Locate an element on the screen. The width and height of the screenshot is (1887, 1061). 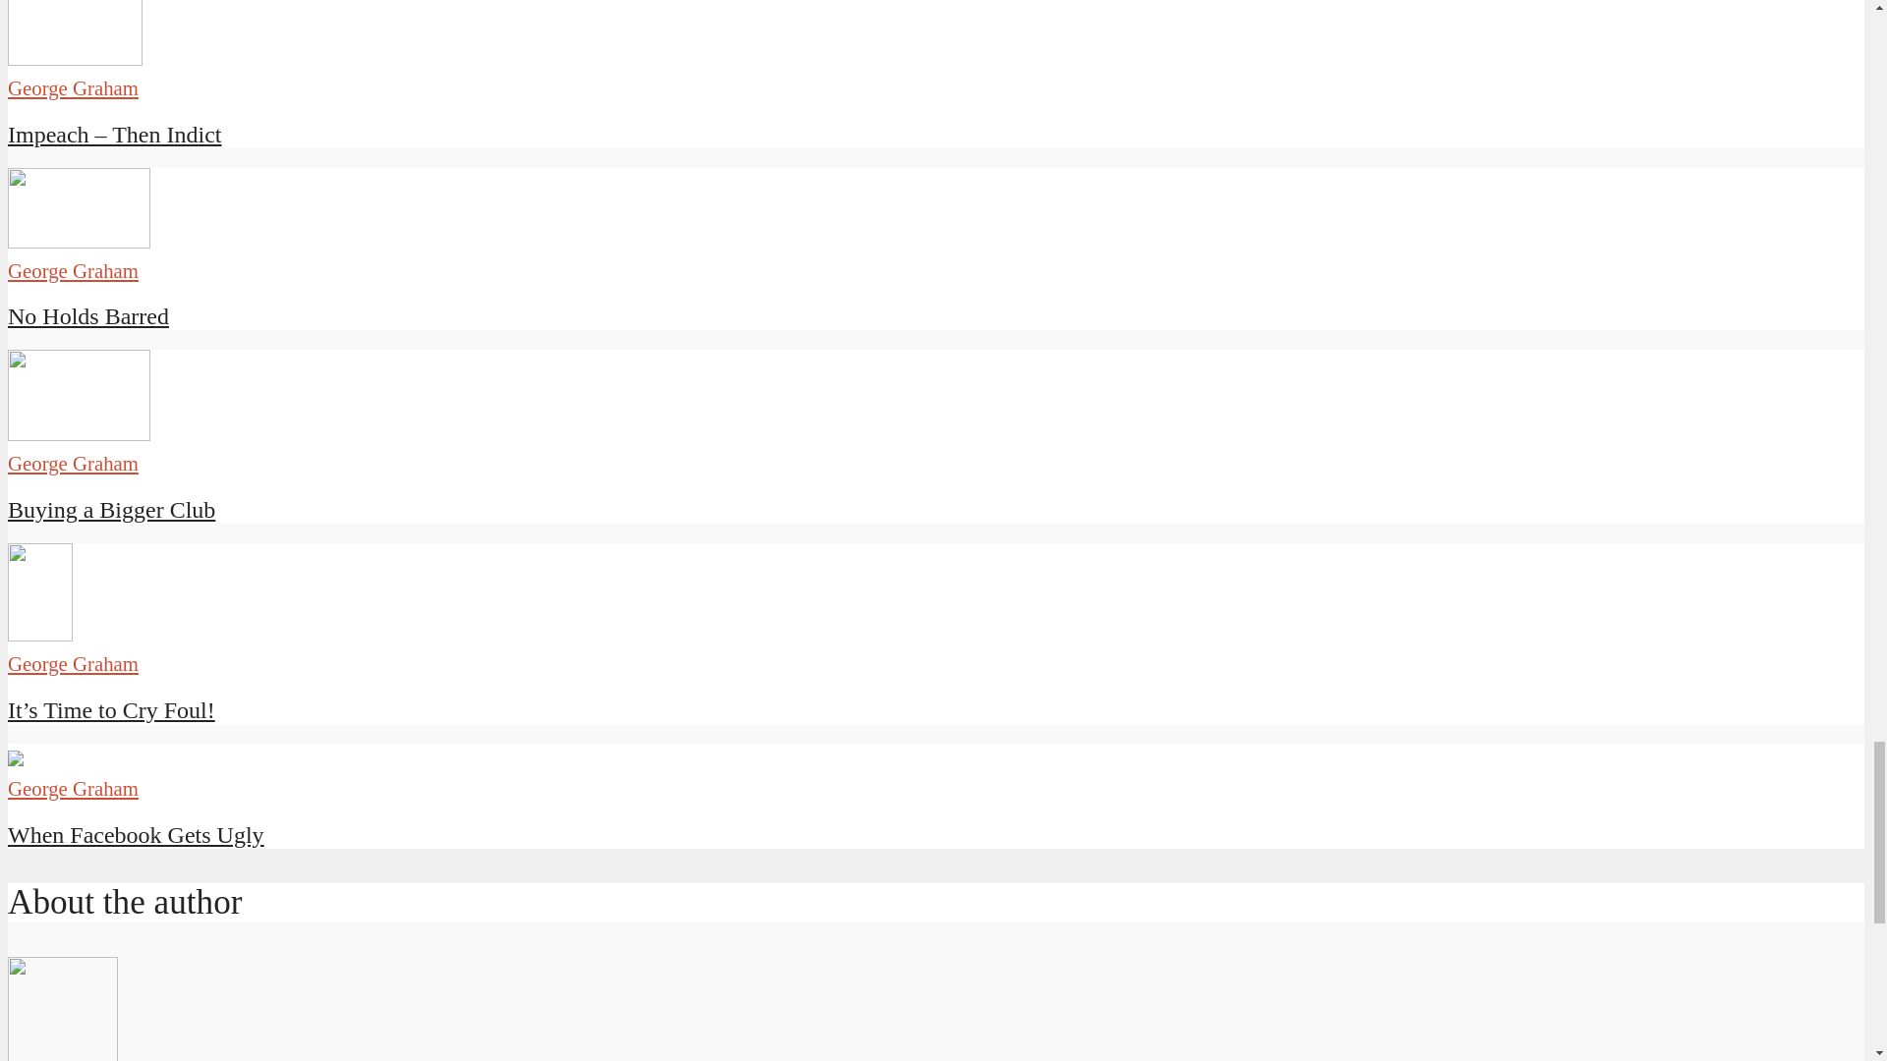
No Holds Barred is located at coordinates (79, 240).